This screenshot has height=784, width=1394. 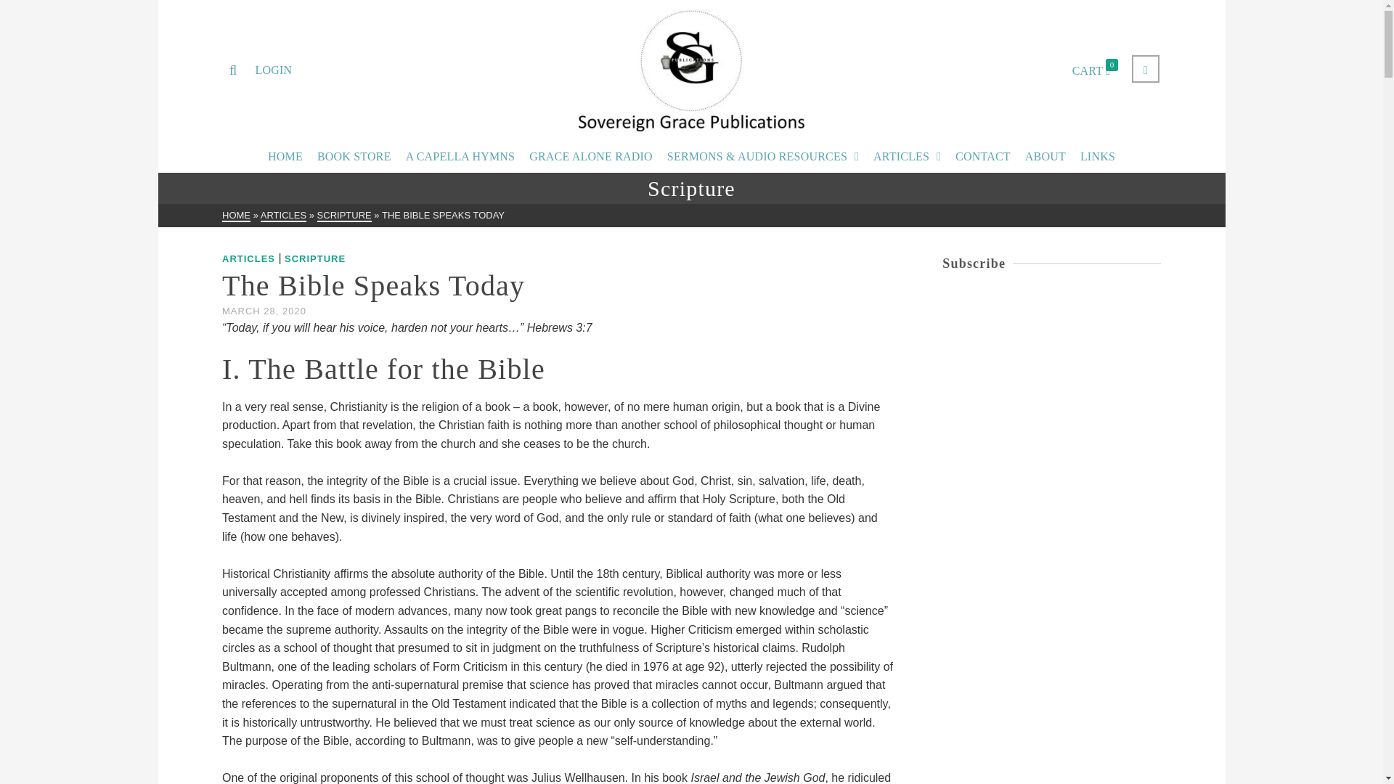 I want to click on ABOUT, so click(x=1045, y=157).